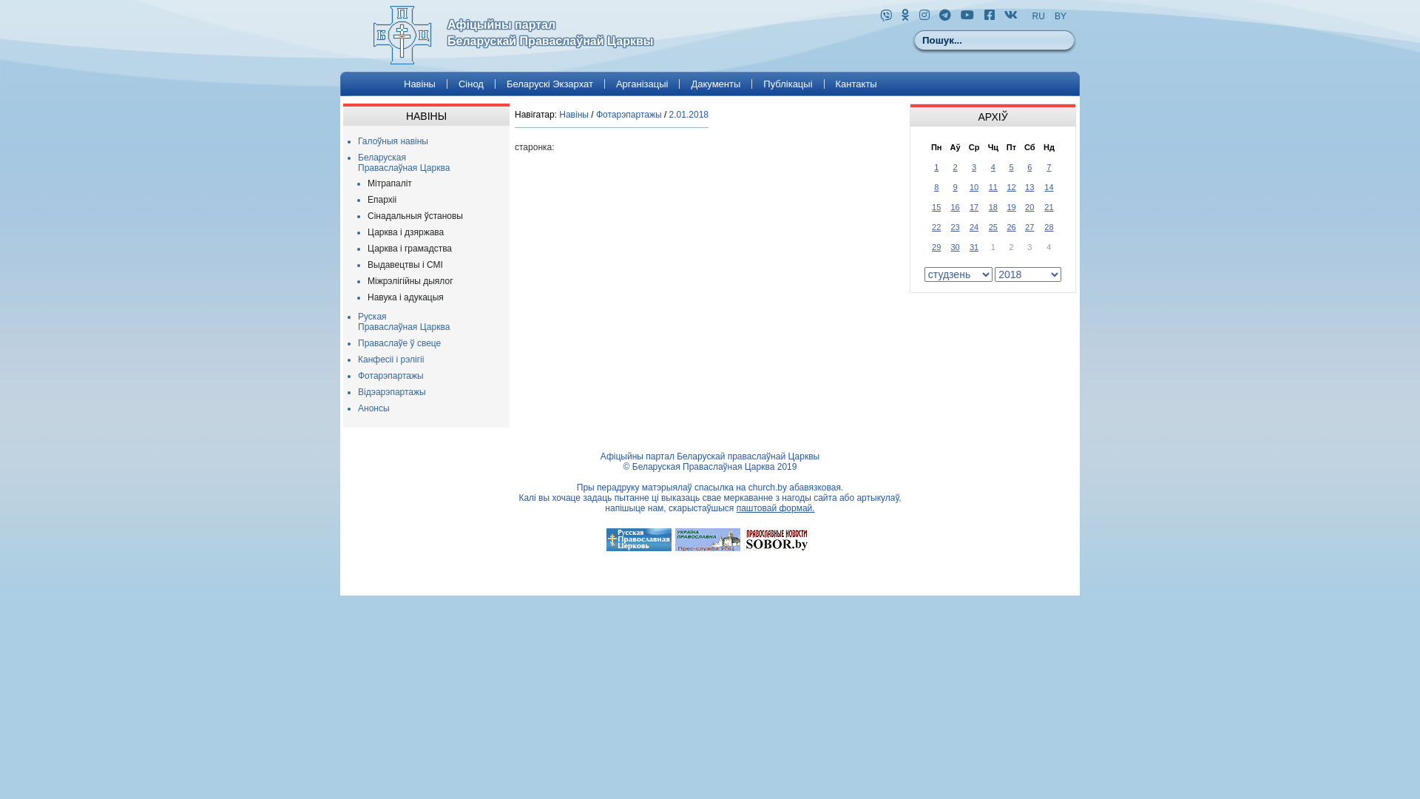 This screenshot has width=1420, height=799. I want to click on 18, so click(993, 207).